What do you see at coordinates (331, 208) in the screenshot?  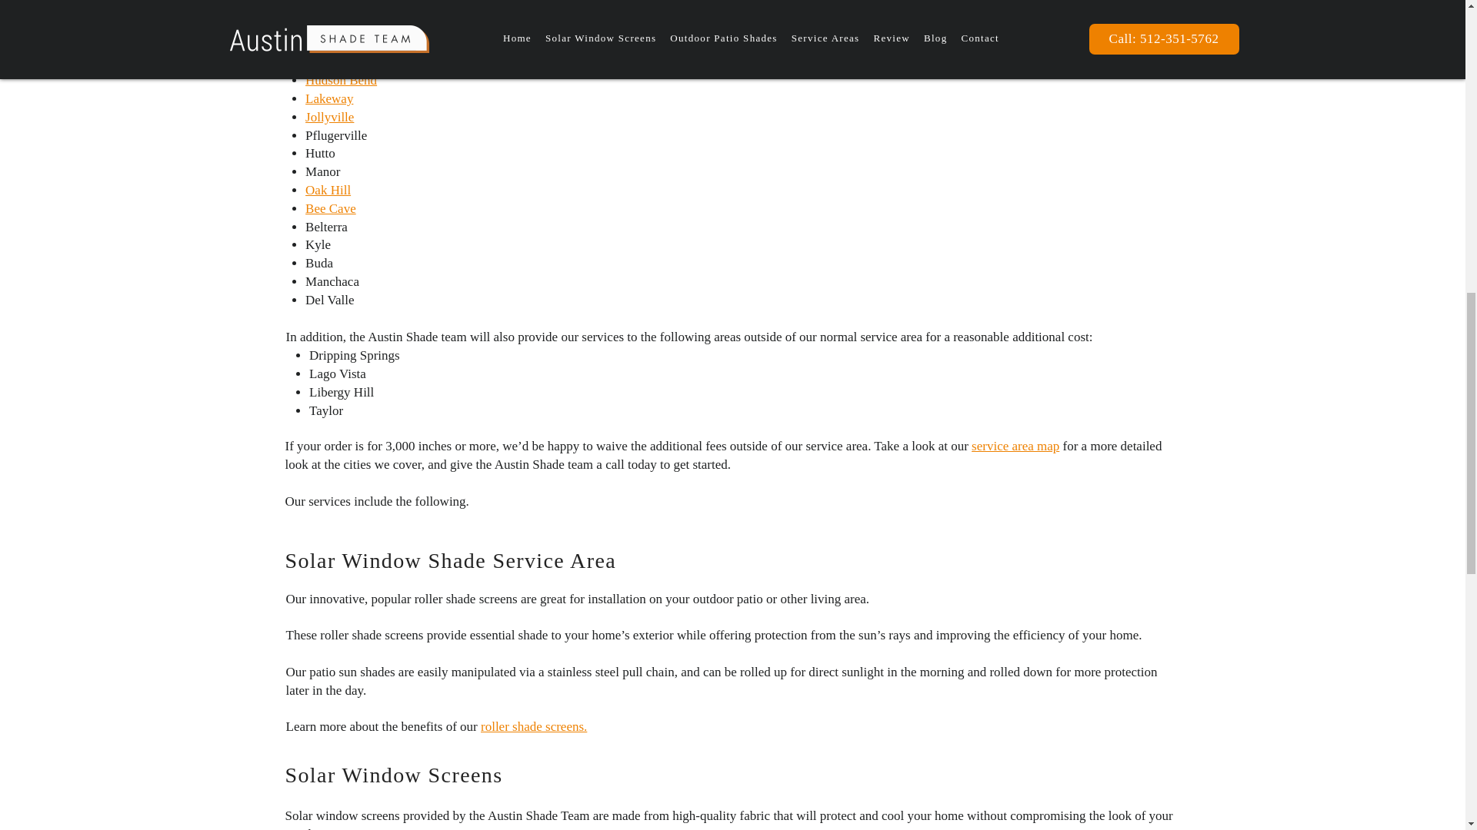 I see `Bee Cave` at bounding box center [331, 208].